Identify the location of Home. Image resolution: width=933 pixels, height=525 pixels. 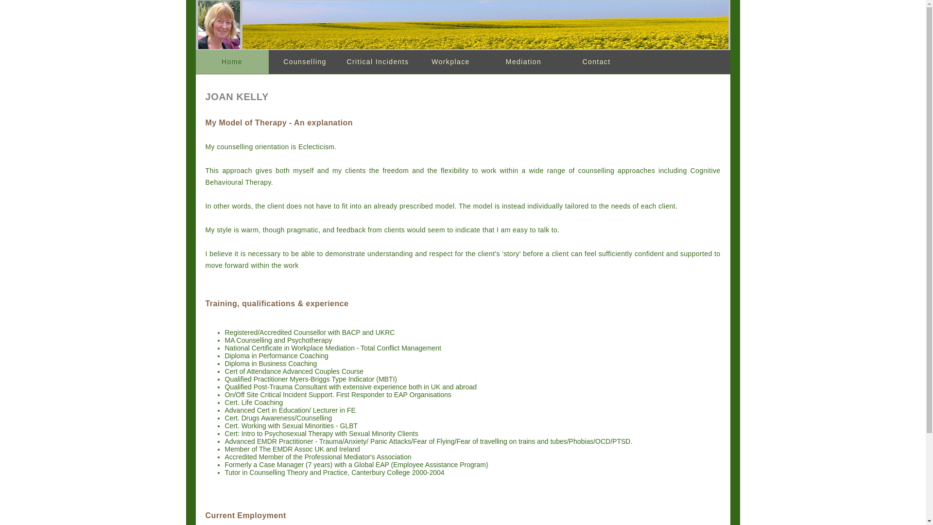
(231, 62).